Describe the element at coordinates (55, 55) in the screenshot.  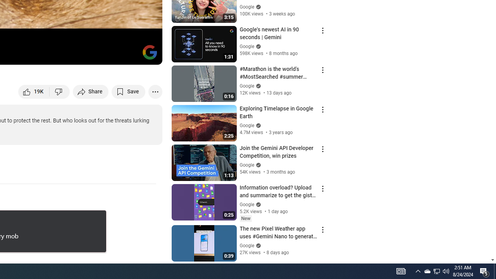
I see `Autoplay is on` at that location.